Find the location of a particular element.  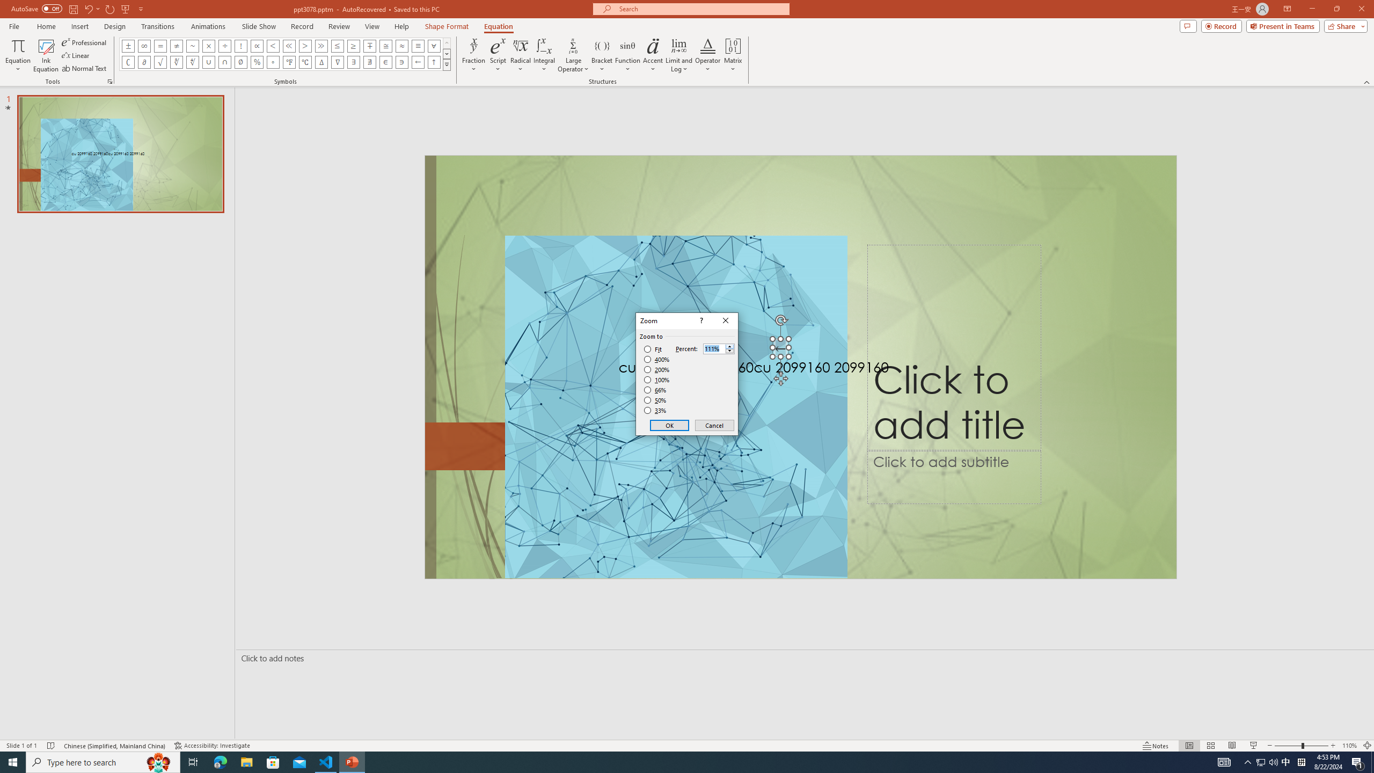

Equation Symbol Radical Sign is located at coordinates (160, 62).